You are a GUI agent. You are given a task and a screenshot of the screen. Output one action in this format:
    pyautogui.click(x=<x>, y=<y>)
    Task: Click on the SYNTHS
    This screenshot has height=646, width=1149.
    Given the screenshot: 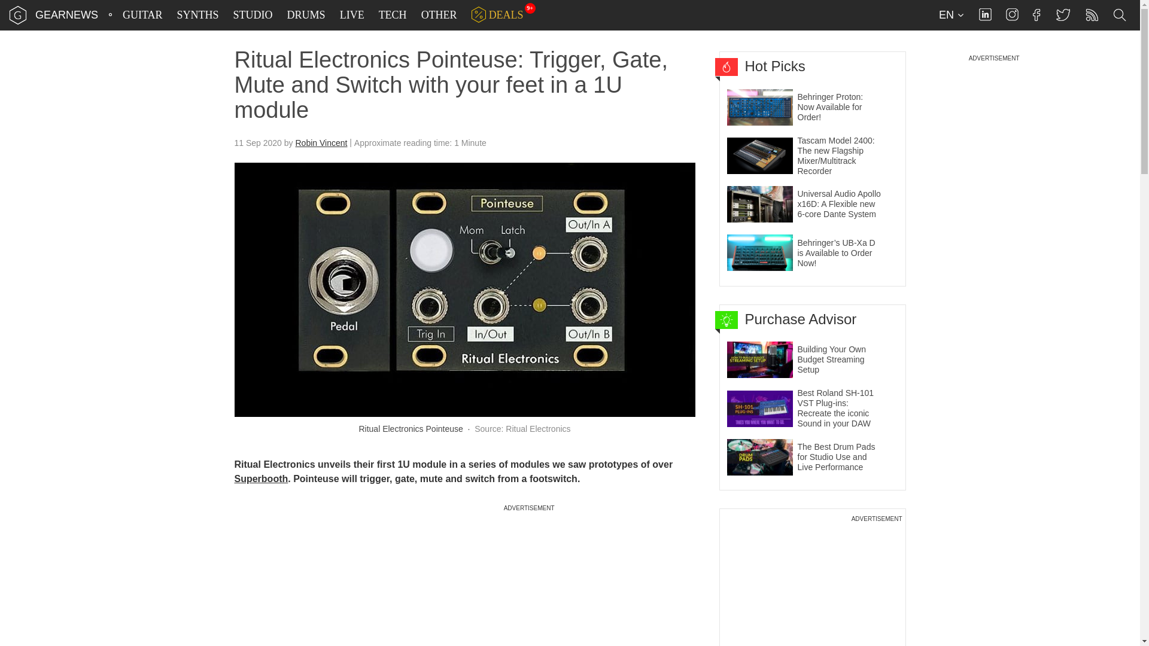 What is the action you would take?
    pyautogui.click(x=197, y=15)
    